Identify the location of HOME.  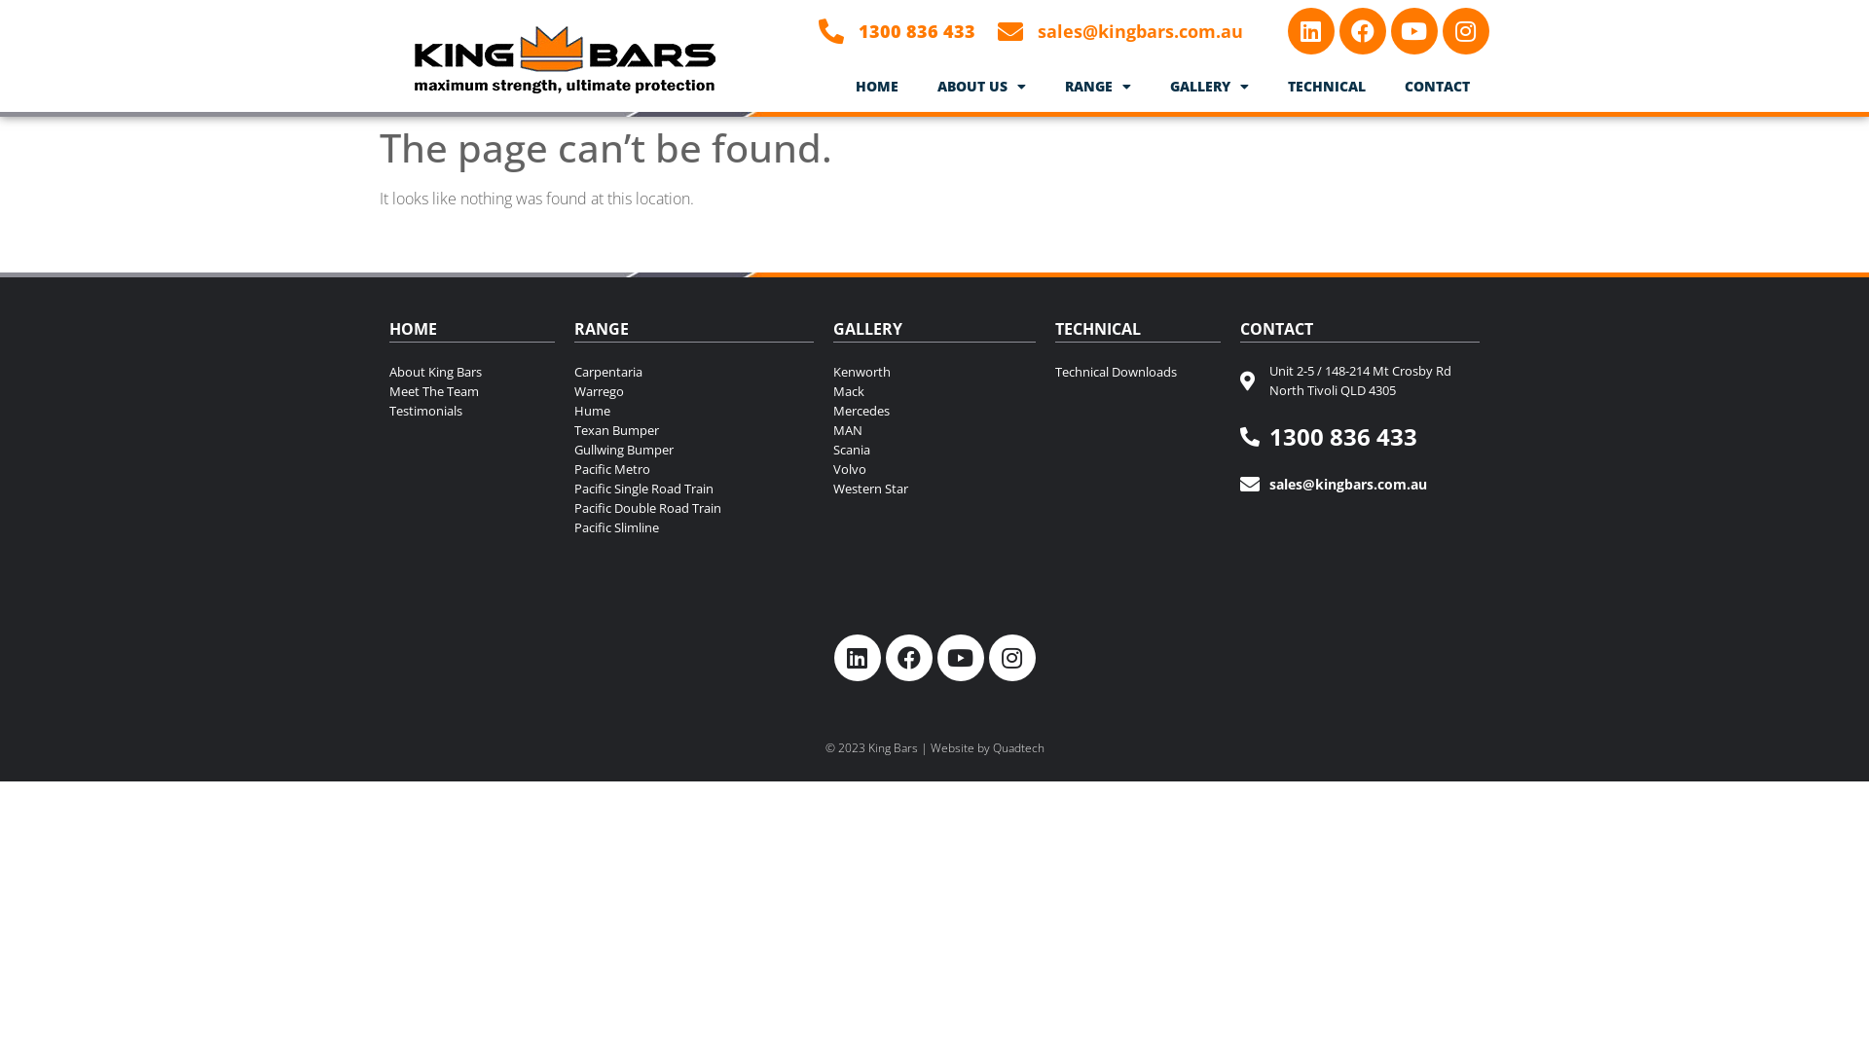
(877, 87).